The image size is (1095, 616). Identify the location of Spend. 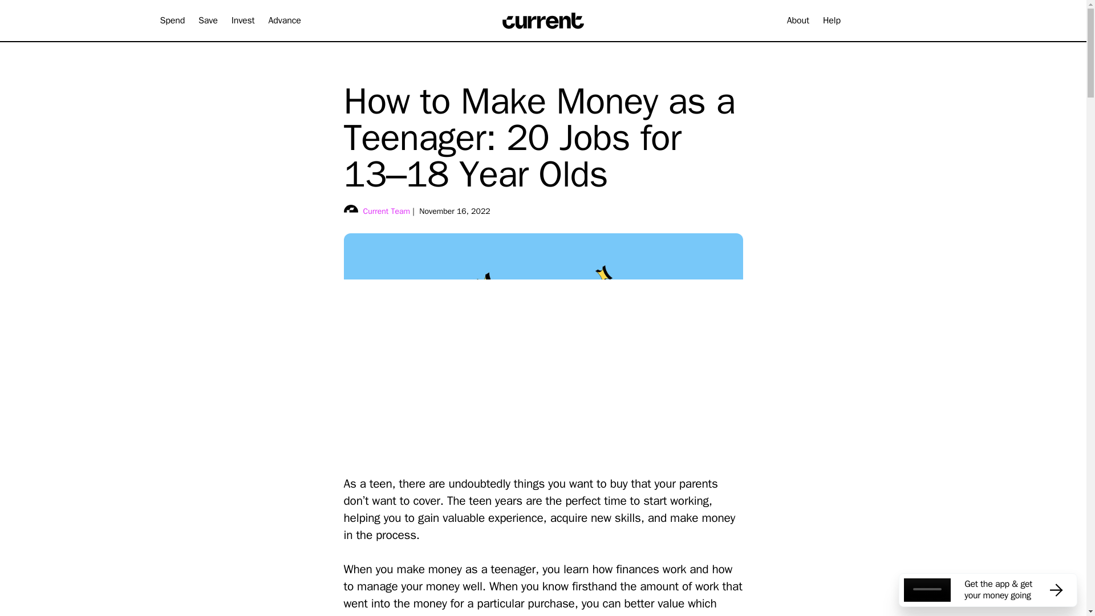
(172, 21).